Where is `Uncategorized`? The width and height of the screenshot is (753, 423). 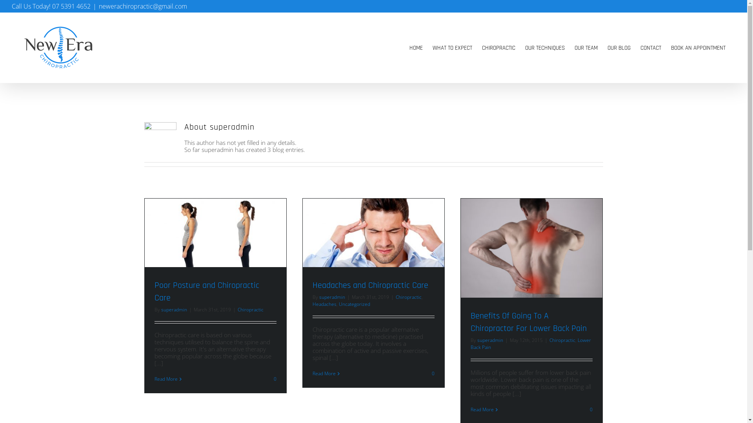 Uncategorized is located at coordinates (355, 304).